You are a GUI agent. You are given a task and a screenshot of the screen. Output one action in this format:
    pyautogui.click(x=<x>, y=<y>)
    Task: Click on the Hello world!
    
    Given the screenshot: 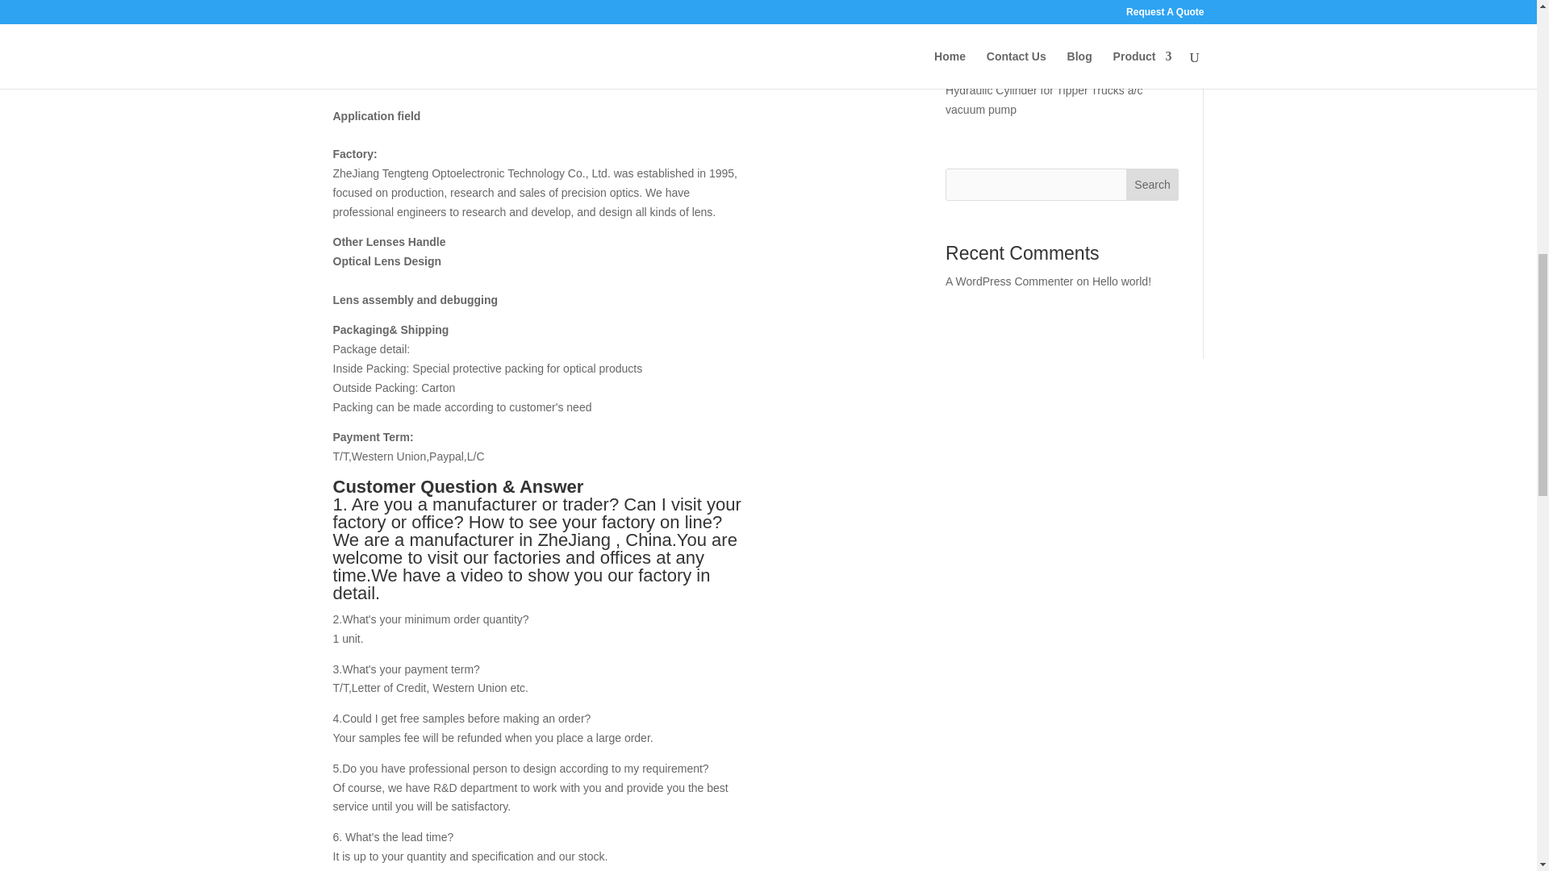 What is the action you would take?
    pyautogui.click(x=1121, y=281)
    